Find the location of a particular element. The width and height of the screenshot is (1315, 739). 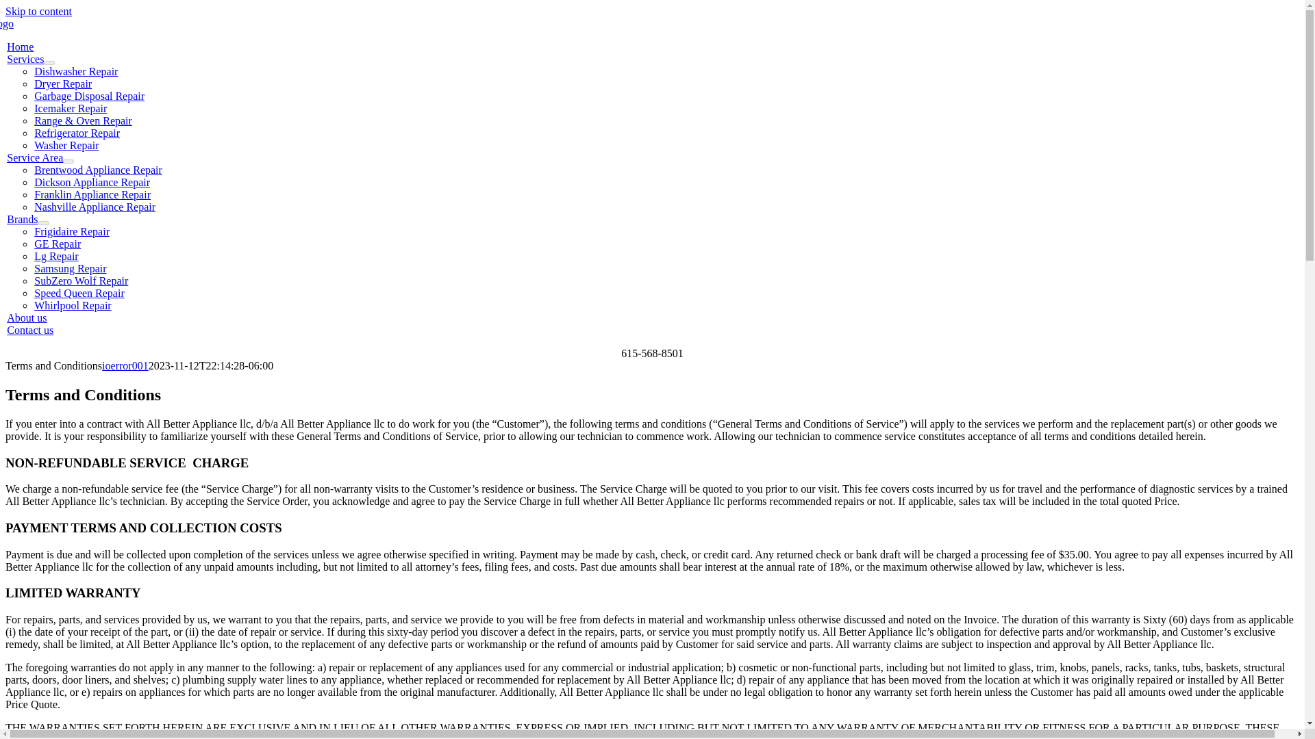

Samsung Repair is located at coordinates (70, 268).